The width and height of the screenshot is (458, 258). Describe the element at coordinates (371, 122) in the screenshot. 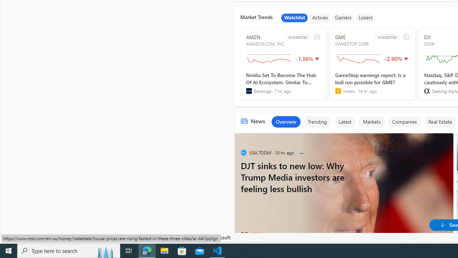

I see `Markets` at that location.